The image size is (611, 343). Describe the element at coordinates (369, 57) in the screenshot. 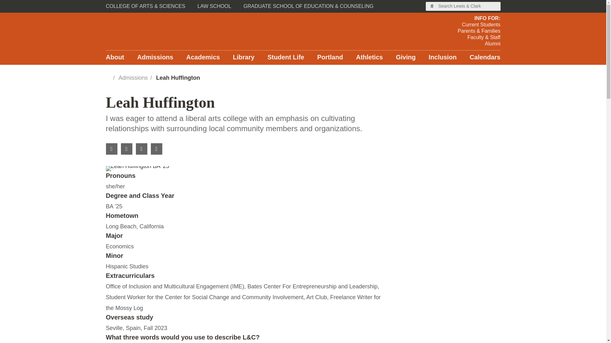

I see `Athletics` at that location.